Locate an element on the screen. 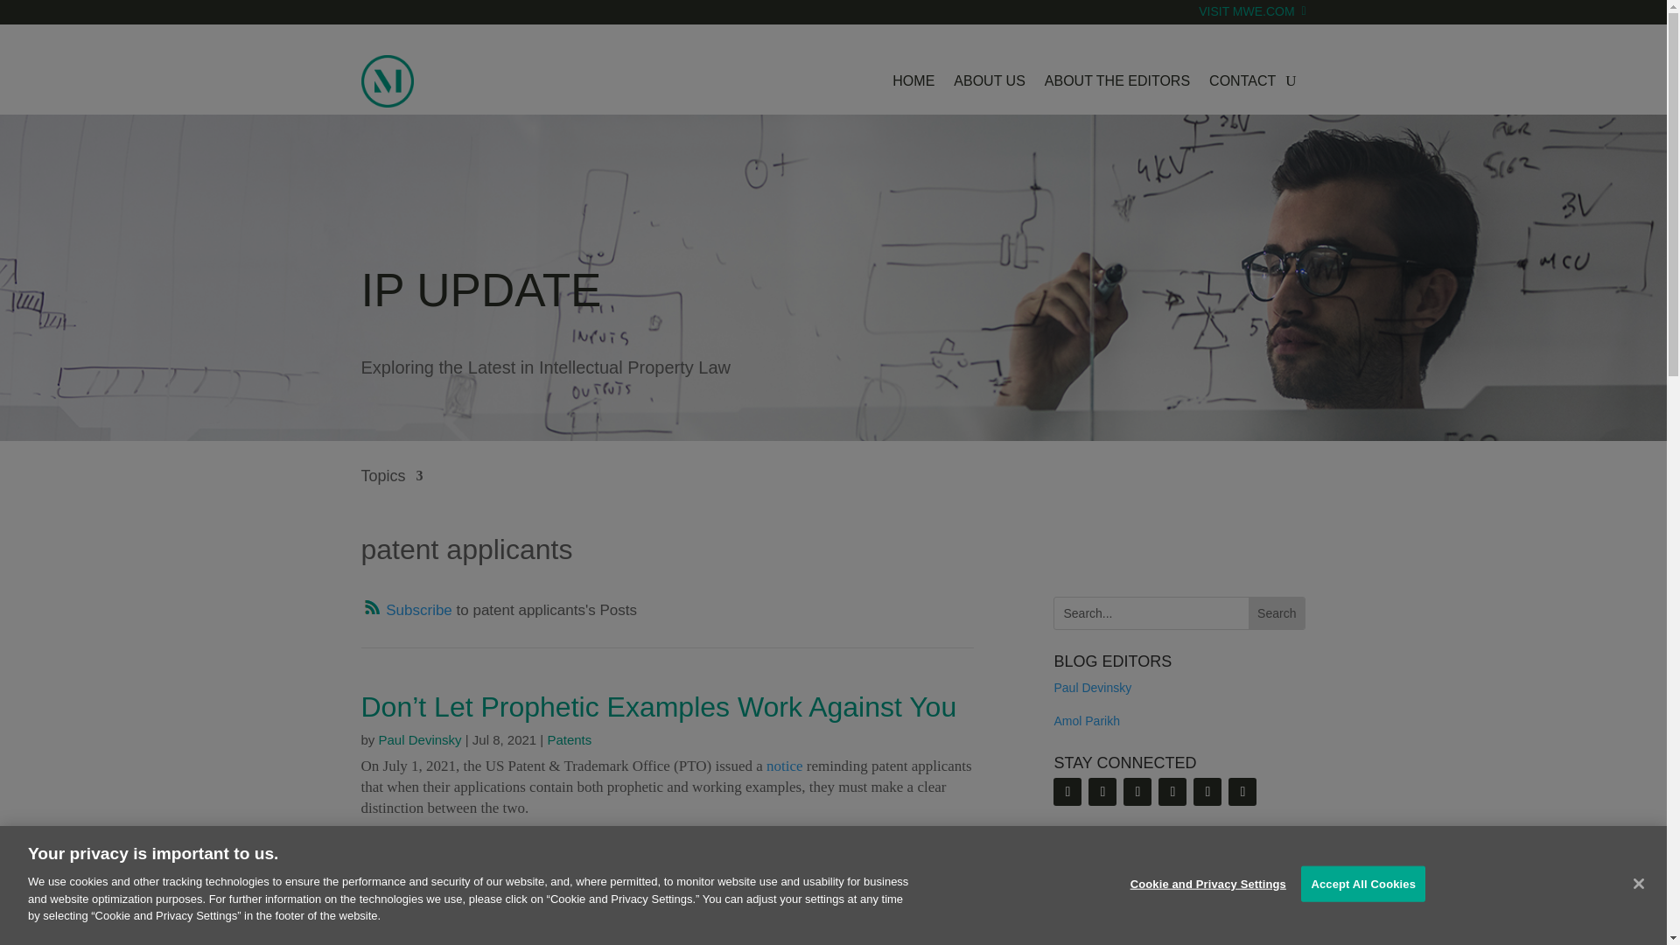  Follow on X is located at coordinates (1137, 791).